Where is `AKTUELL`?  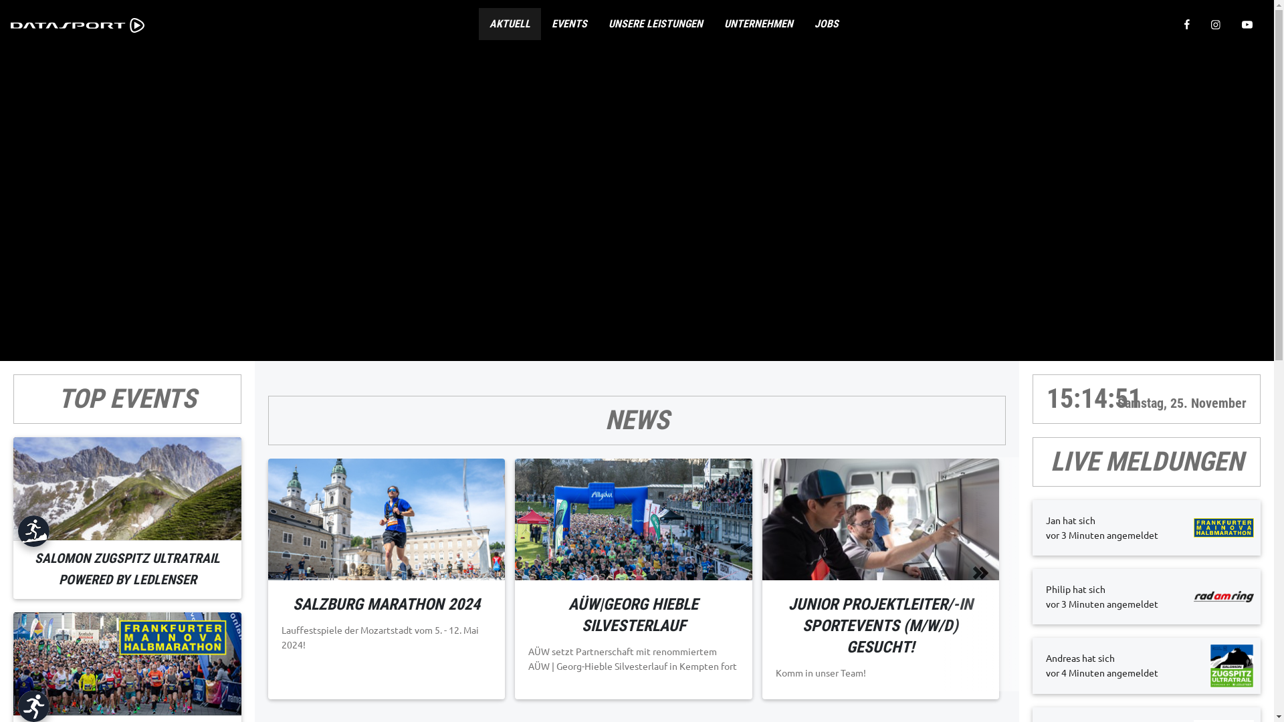
AKTUELL is located at coordinates (510, 24).